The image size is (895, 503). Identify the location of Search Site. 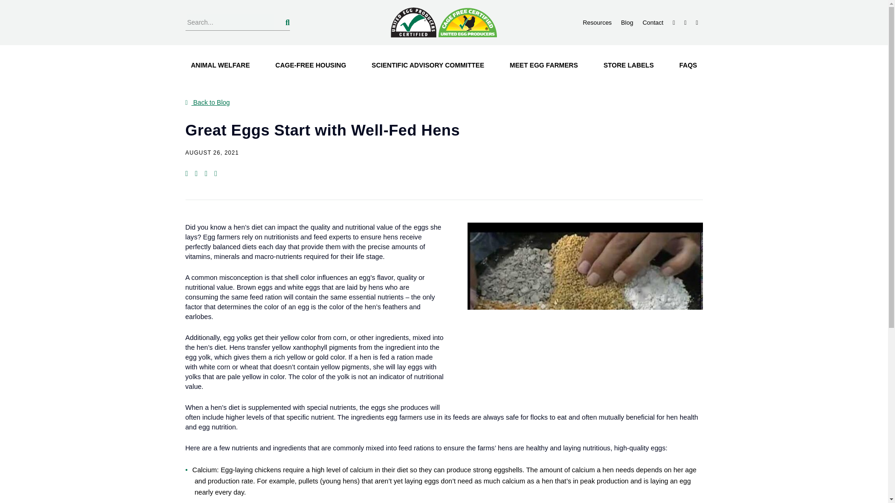
(230, 22).